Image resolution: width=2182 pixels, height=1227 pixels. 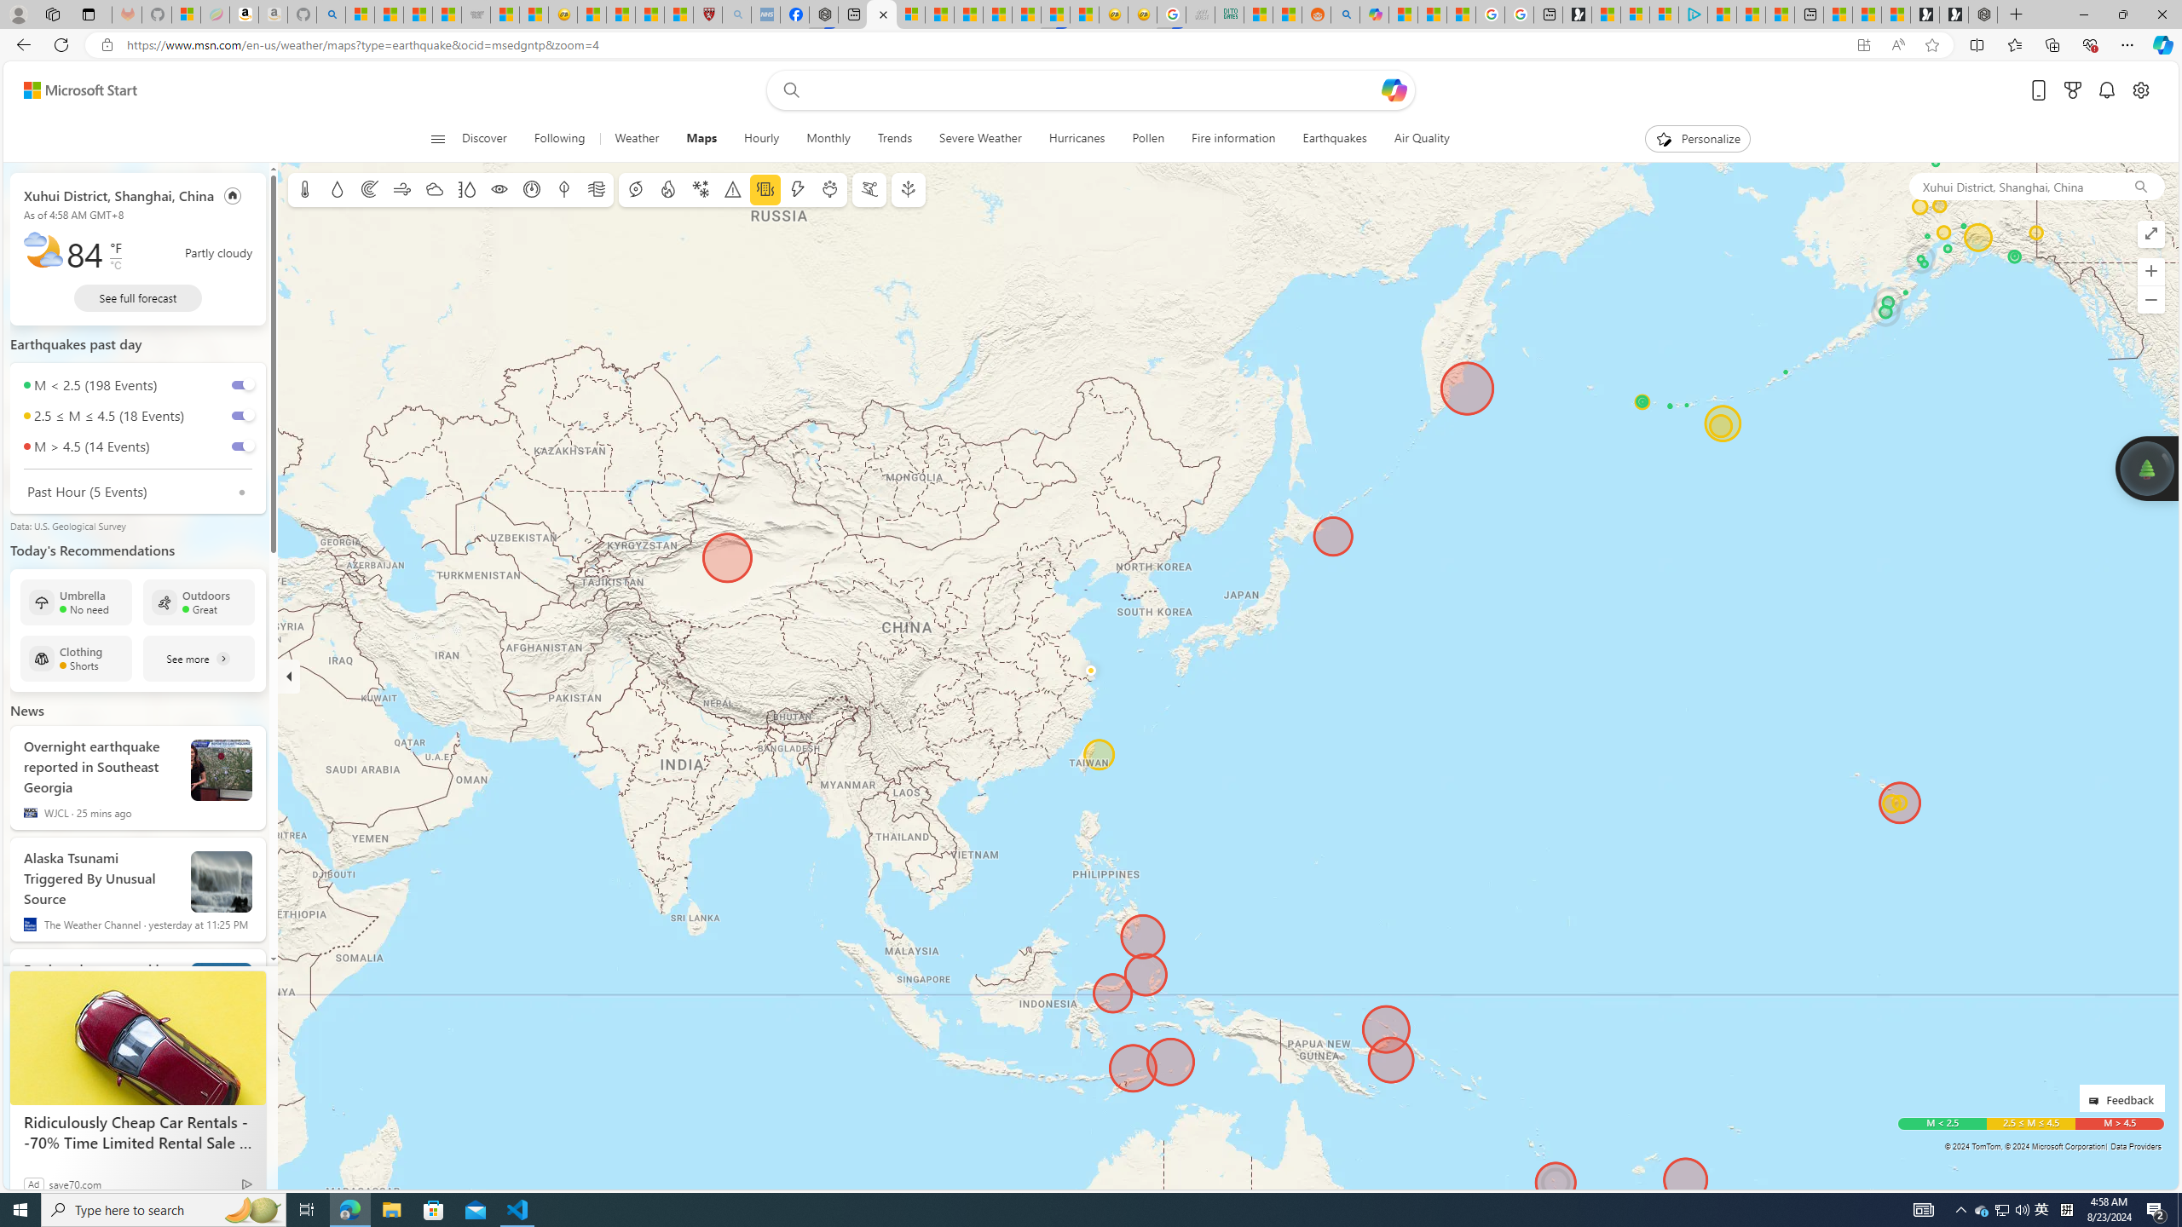 What do you see at coordinates (2073, 90) in the screenshot?
I see `Microsoft rewards` at bounding box center [2073, 90].